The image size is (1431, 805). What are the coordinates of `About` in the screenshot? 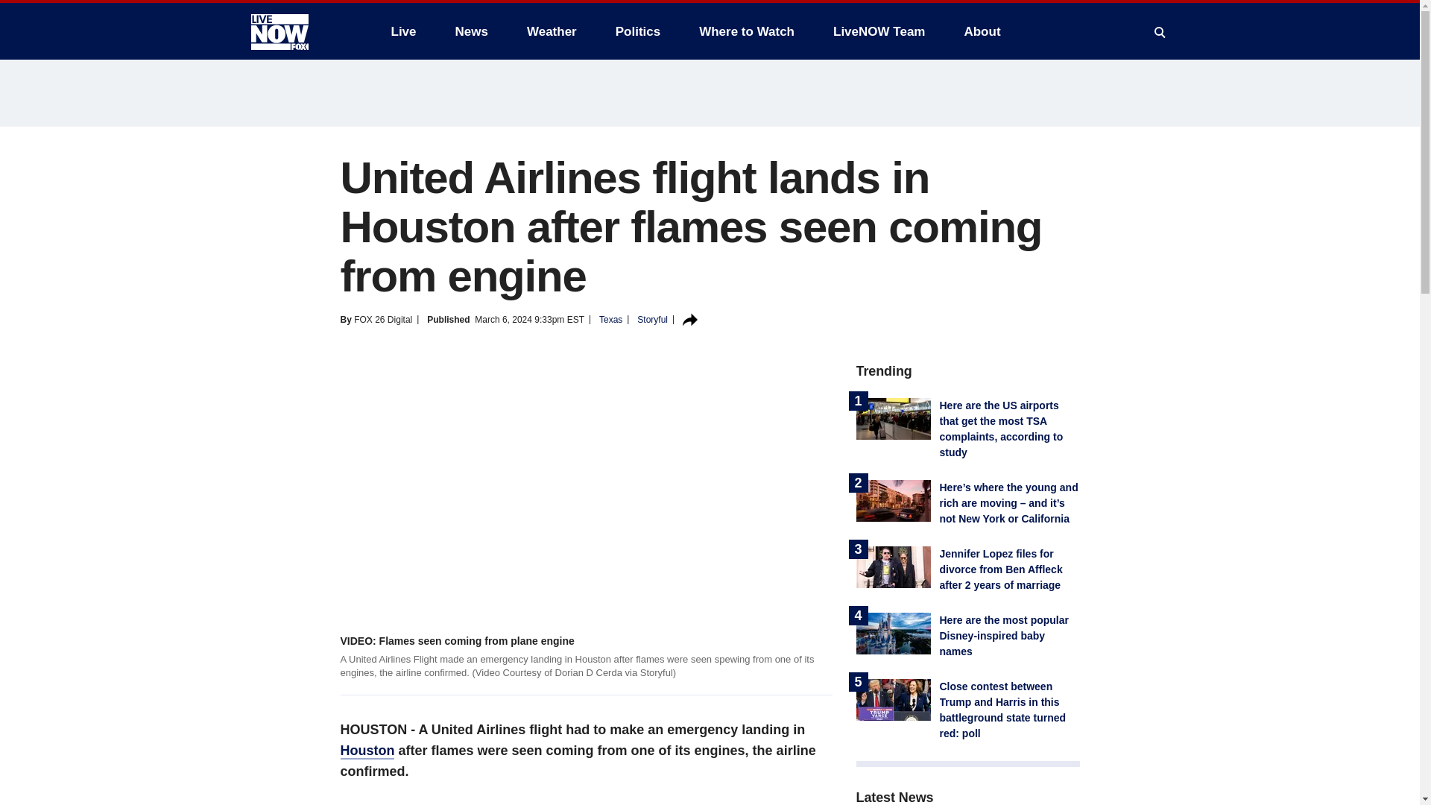 It's located at (981, 31).